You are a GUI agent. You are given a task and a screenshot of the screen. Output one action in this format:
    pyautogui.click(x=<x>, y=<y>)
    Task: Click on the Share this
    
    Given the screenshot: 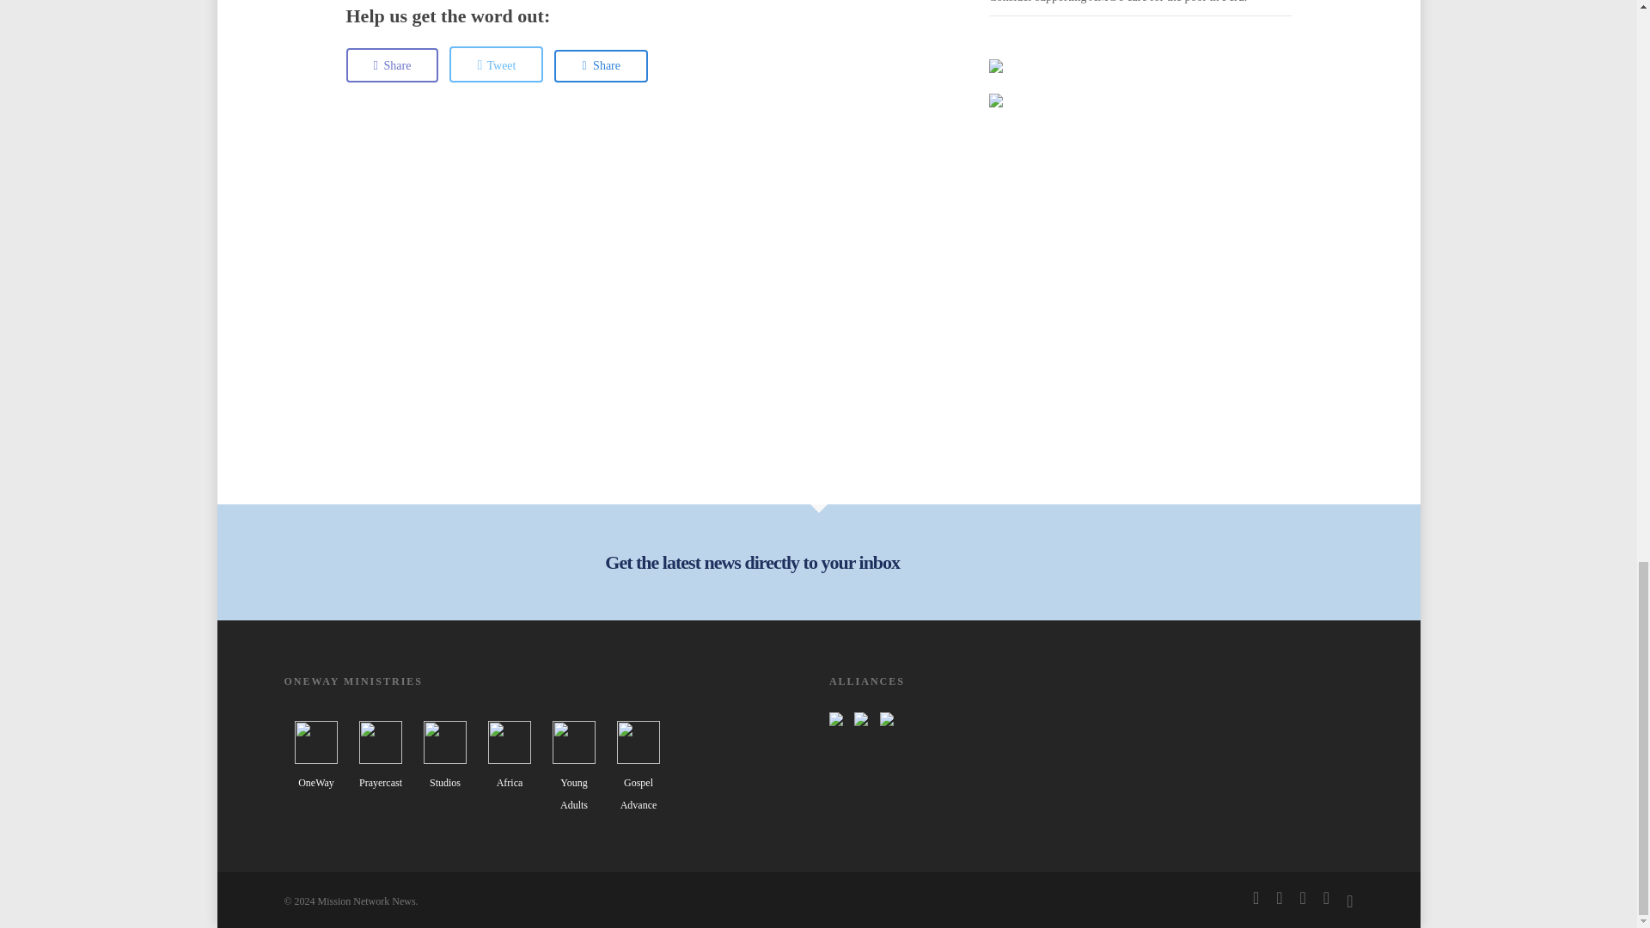 What is the action you would take?
    pyautogui.click(x=602, y=66)
    